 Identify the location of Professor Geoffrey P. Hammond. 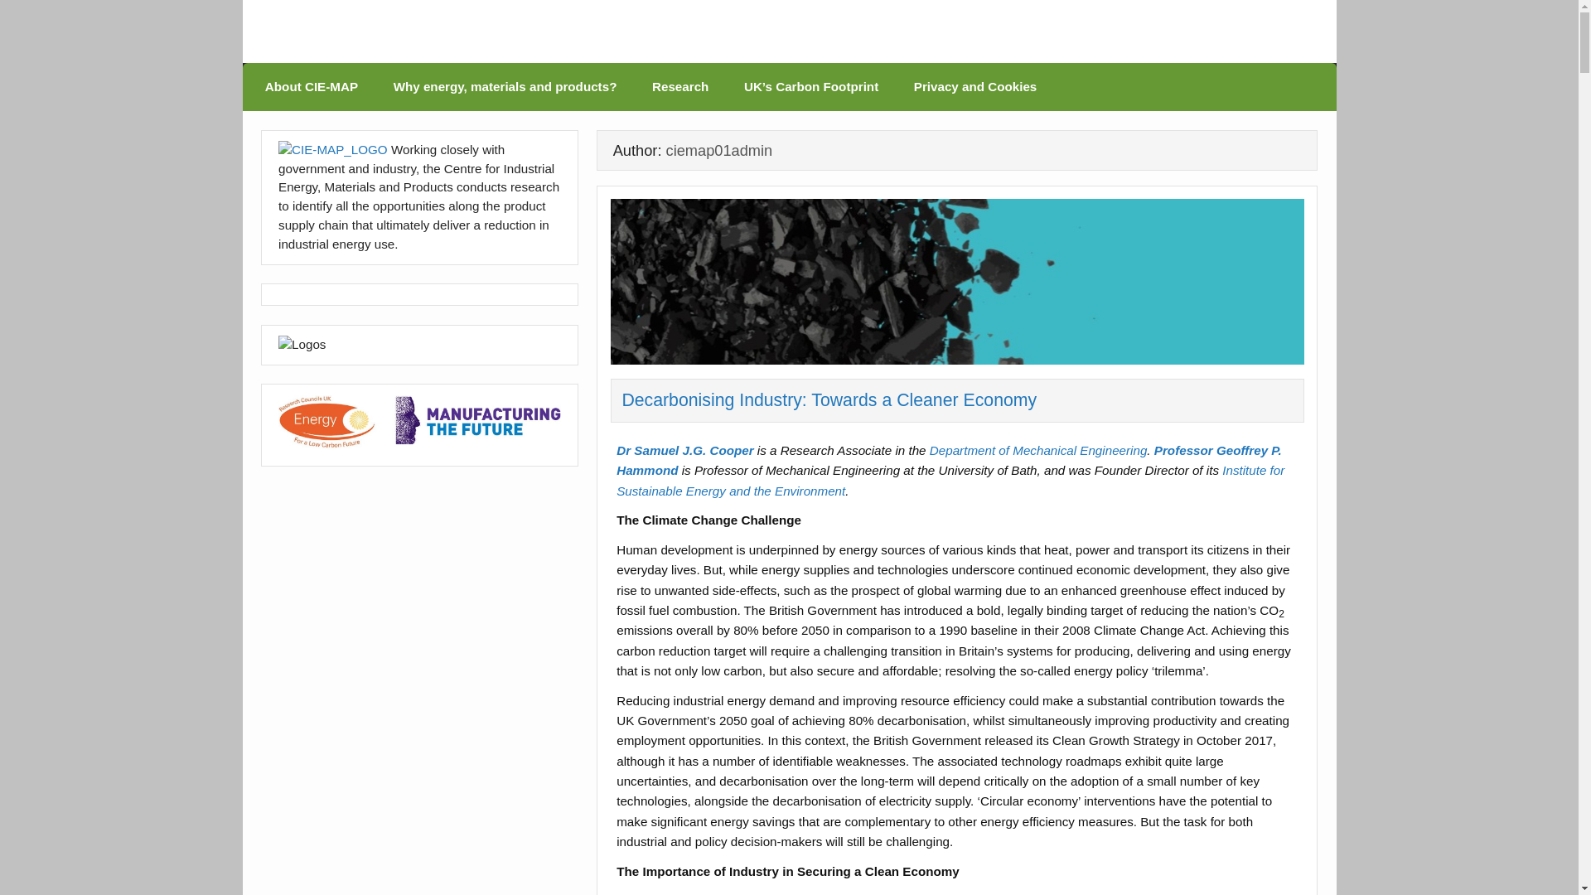
(950, 459).